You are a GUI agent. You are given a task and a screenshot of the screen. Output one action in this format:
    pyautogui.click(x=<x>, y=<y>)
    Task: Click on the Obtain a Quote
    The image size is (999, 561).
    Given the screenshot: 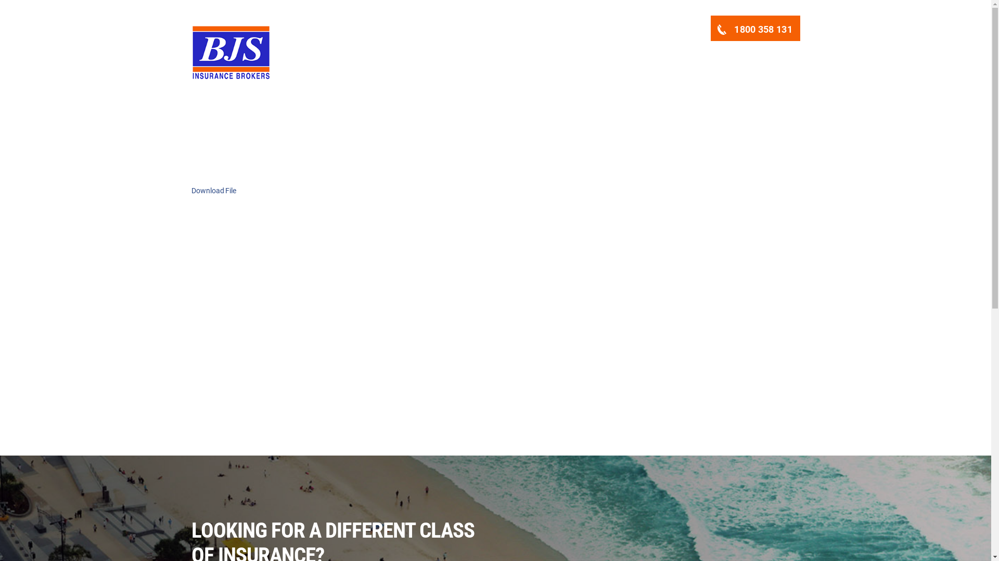 What is the action you would take?
    pyautogui.click(x=501, y=61)
    